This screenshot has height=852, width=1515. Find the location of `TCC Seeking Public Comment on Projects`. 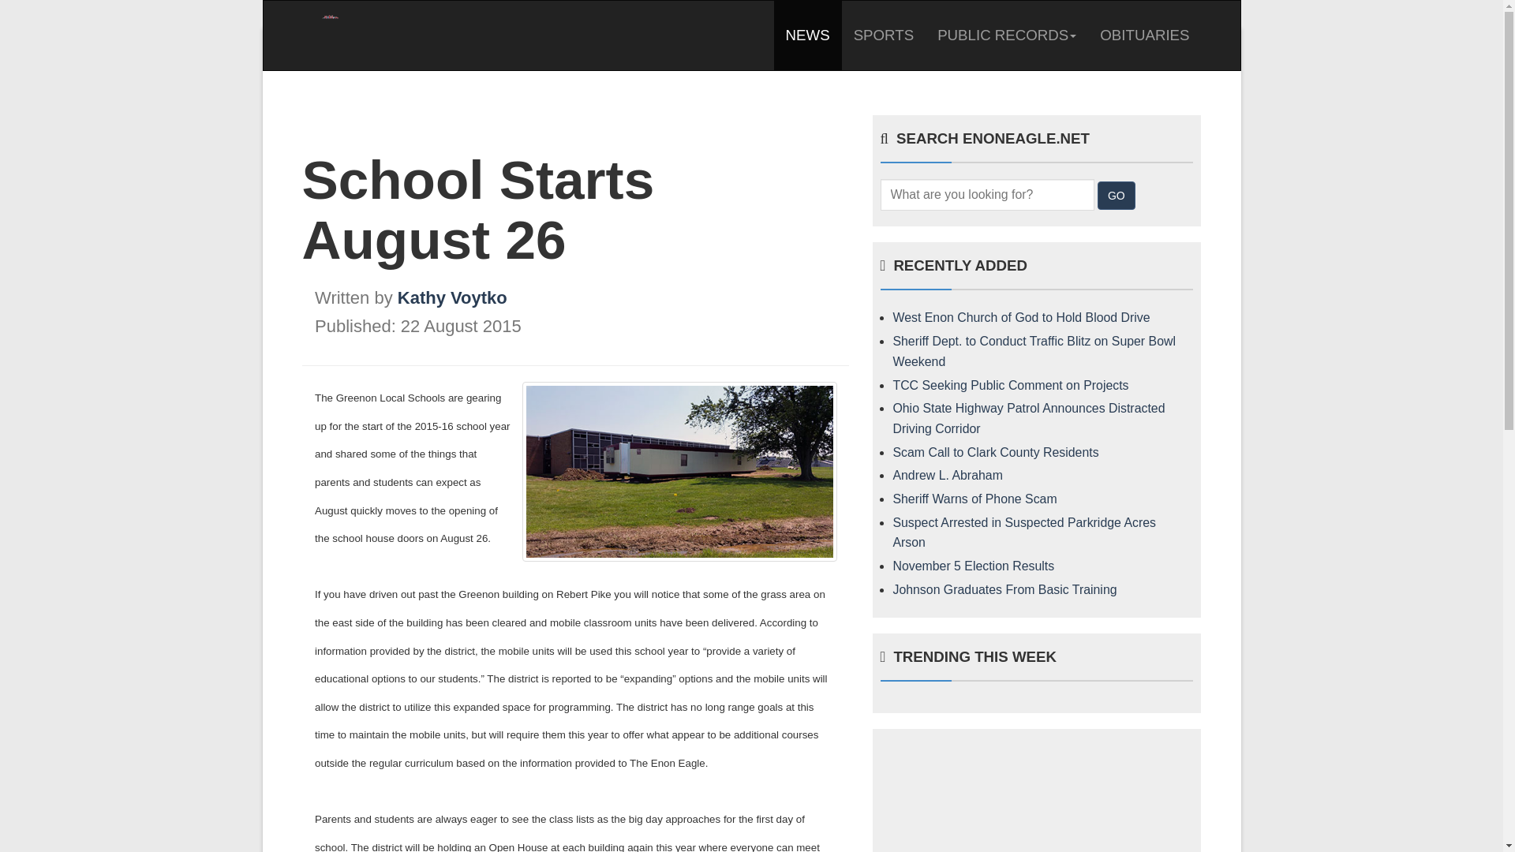

TCC Seeking Public Comment on Projects is located at coordinates (1010, 385).